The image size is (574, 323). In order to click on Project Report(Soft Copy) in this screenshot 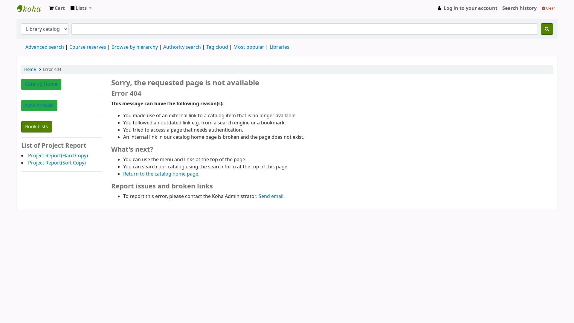, I will do `click(57, 163)`.